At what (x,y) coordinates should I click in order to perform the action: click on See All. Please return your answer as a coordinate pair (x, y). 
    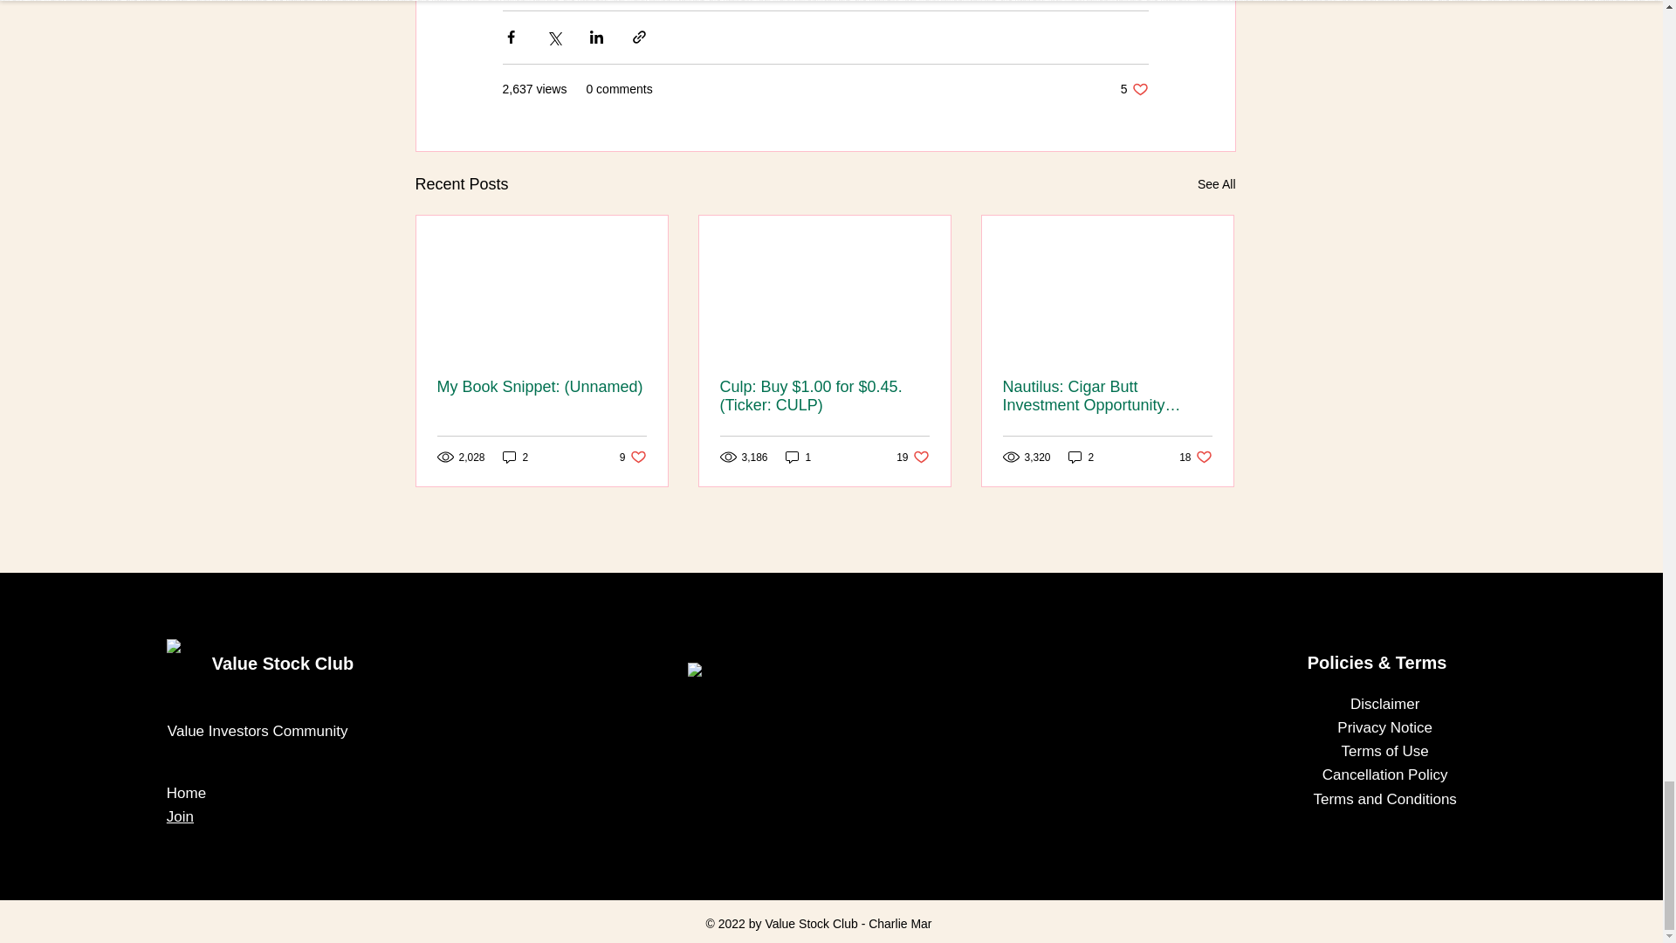
    Looking at the image, I should click on (912, 458).